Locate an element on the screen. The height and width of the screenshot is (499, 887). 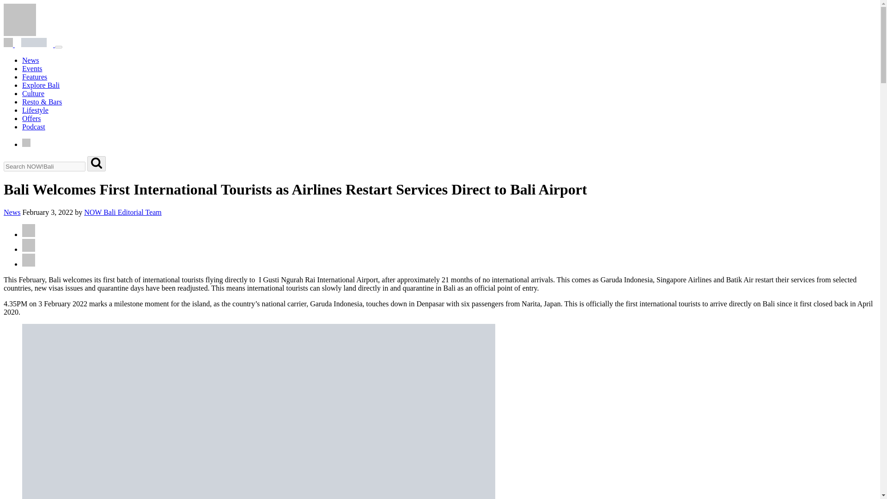
Explore Bali is located at coordinates (41, 85).